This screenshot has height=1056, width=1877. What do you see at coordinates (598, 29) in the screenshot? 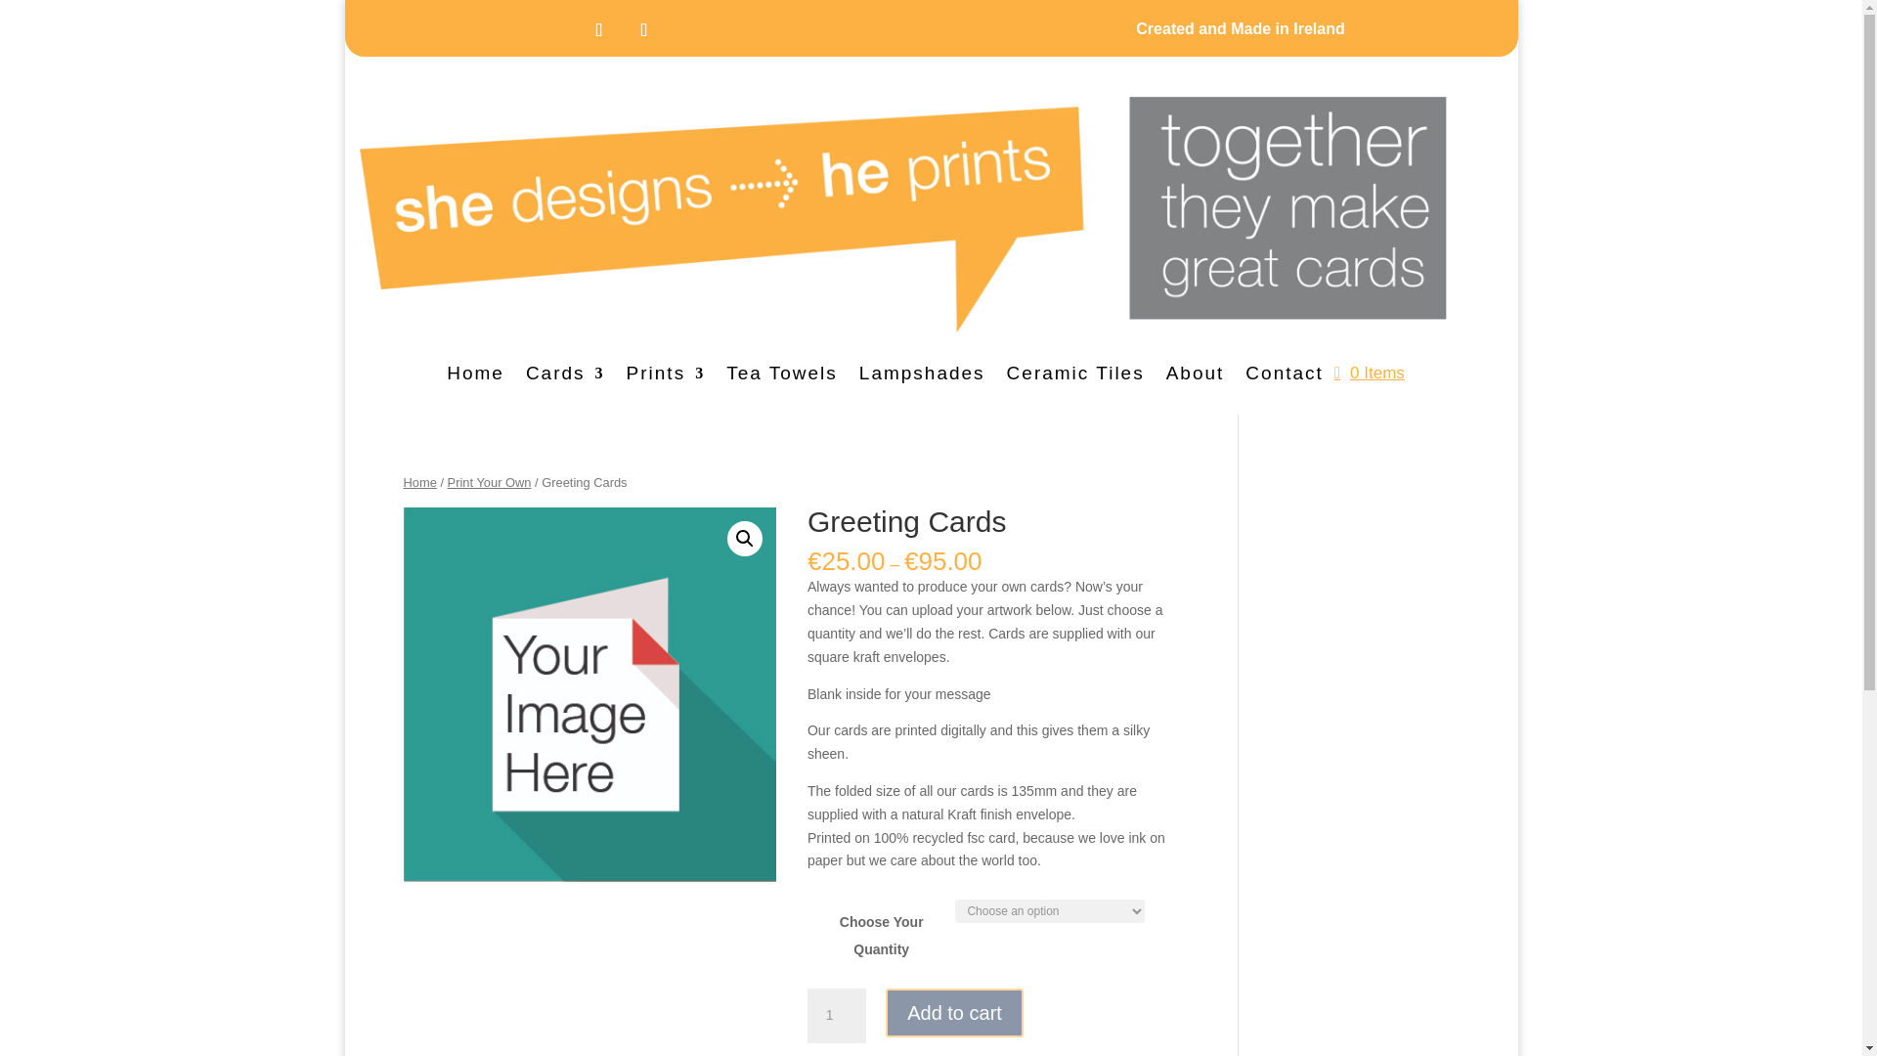
I see `Follow on Instagram` at bounding box center [598, 29].